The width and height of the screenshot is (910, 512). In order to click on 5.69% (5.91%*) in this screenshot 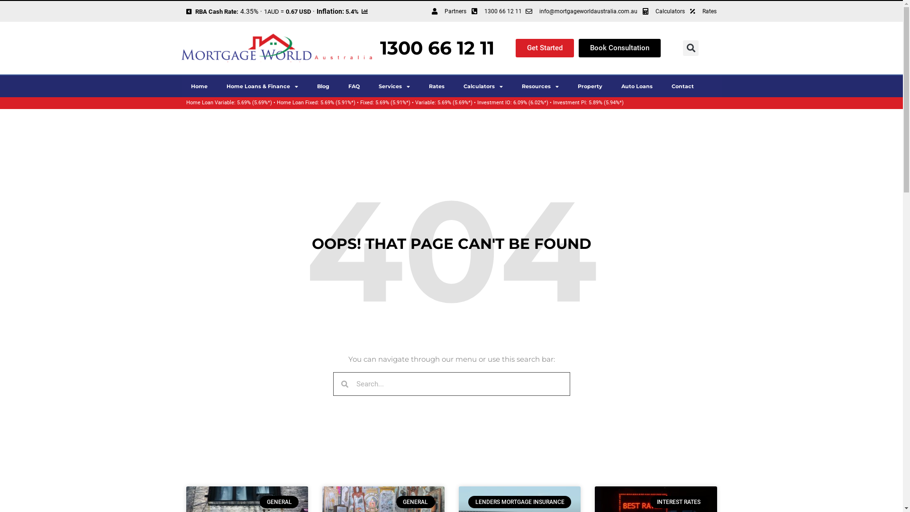, I will do `click(393, 102)`.